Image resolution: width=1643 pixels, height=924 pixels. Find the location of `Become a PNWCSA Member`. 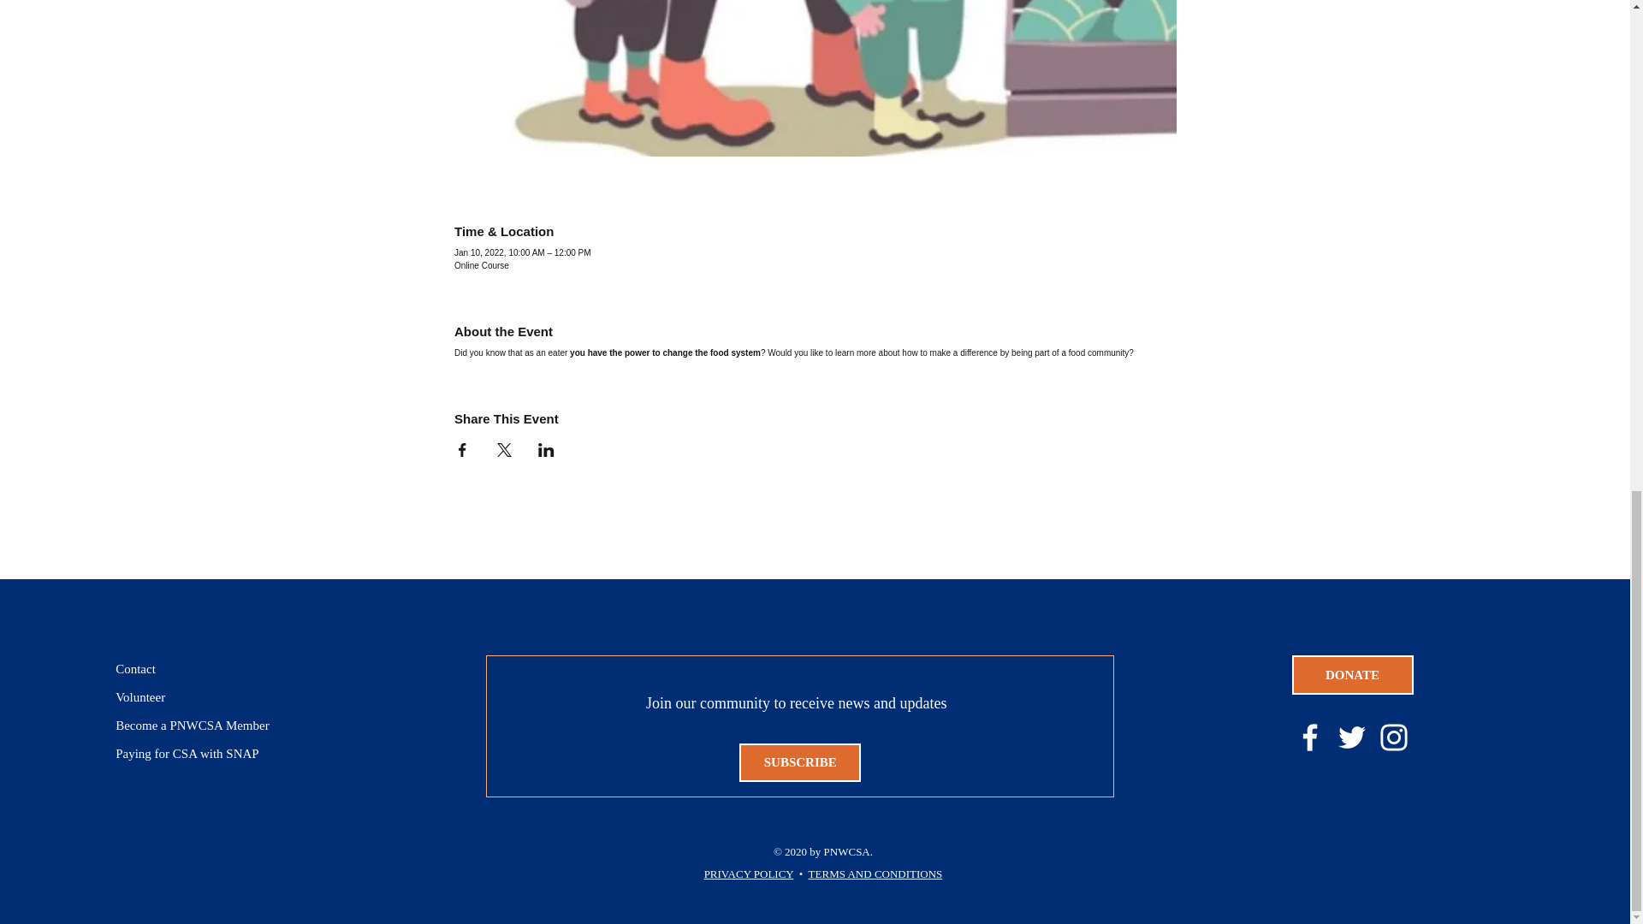

Become a PNWCSA Member is located at coordinates (204, 726).